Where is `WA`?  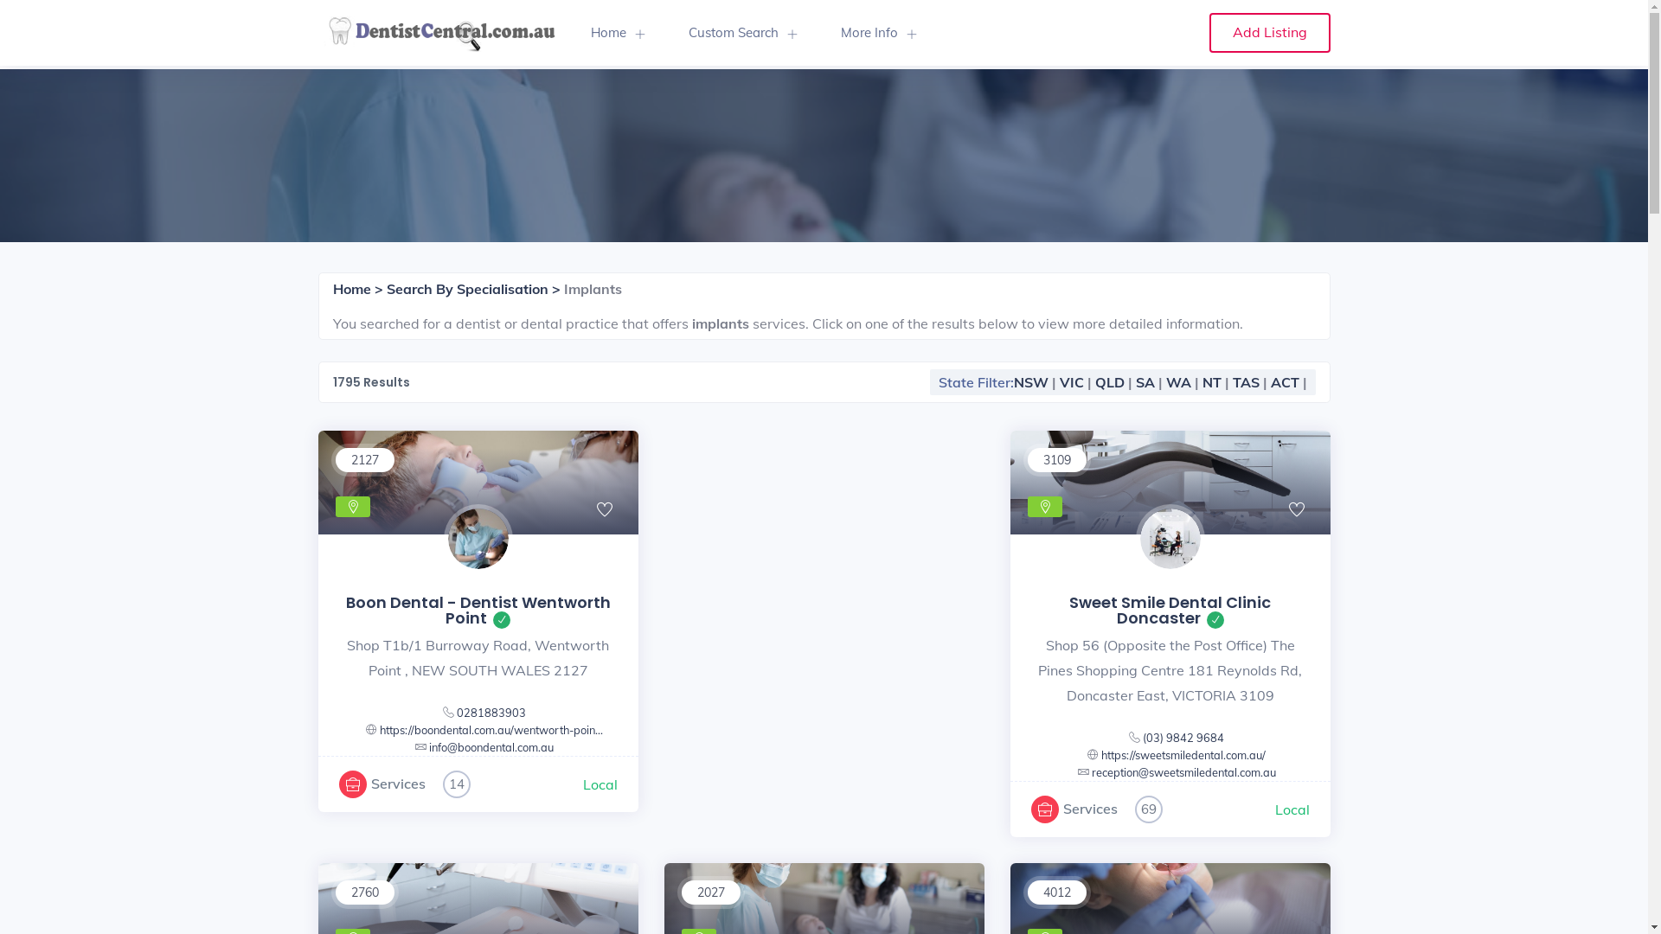 WA is located at coordinates (1178, 382).